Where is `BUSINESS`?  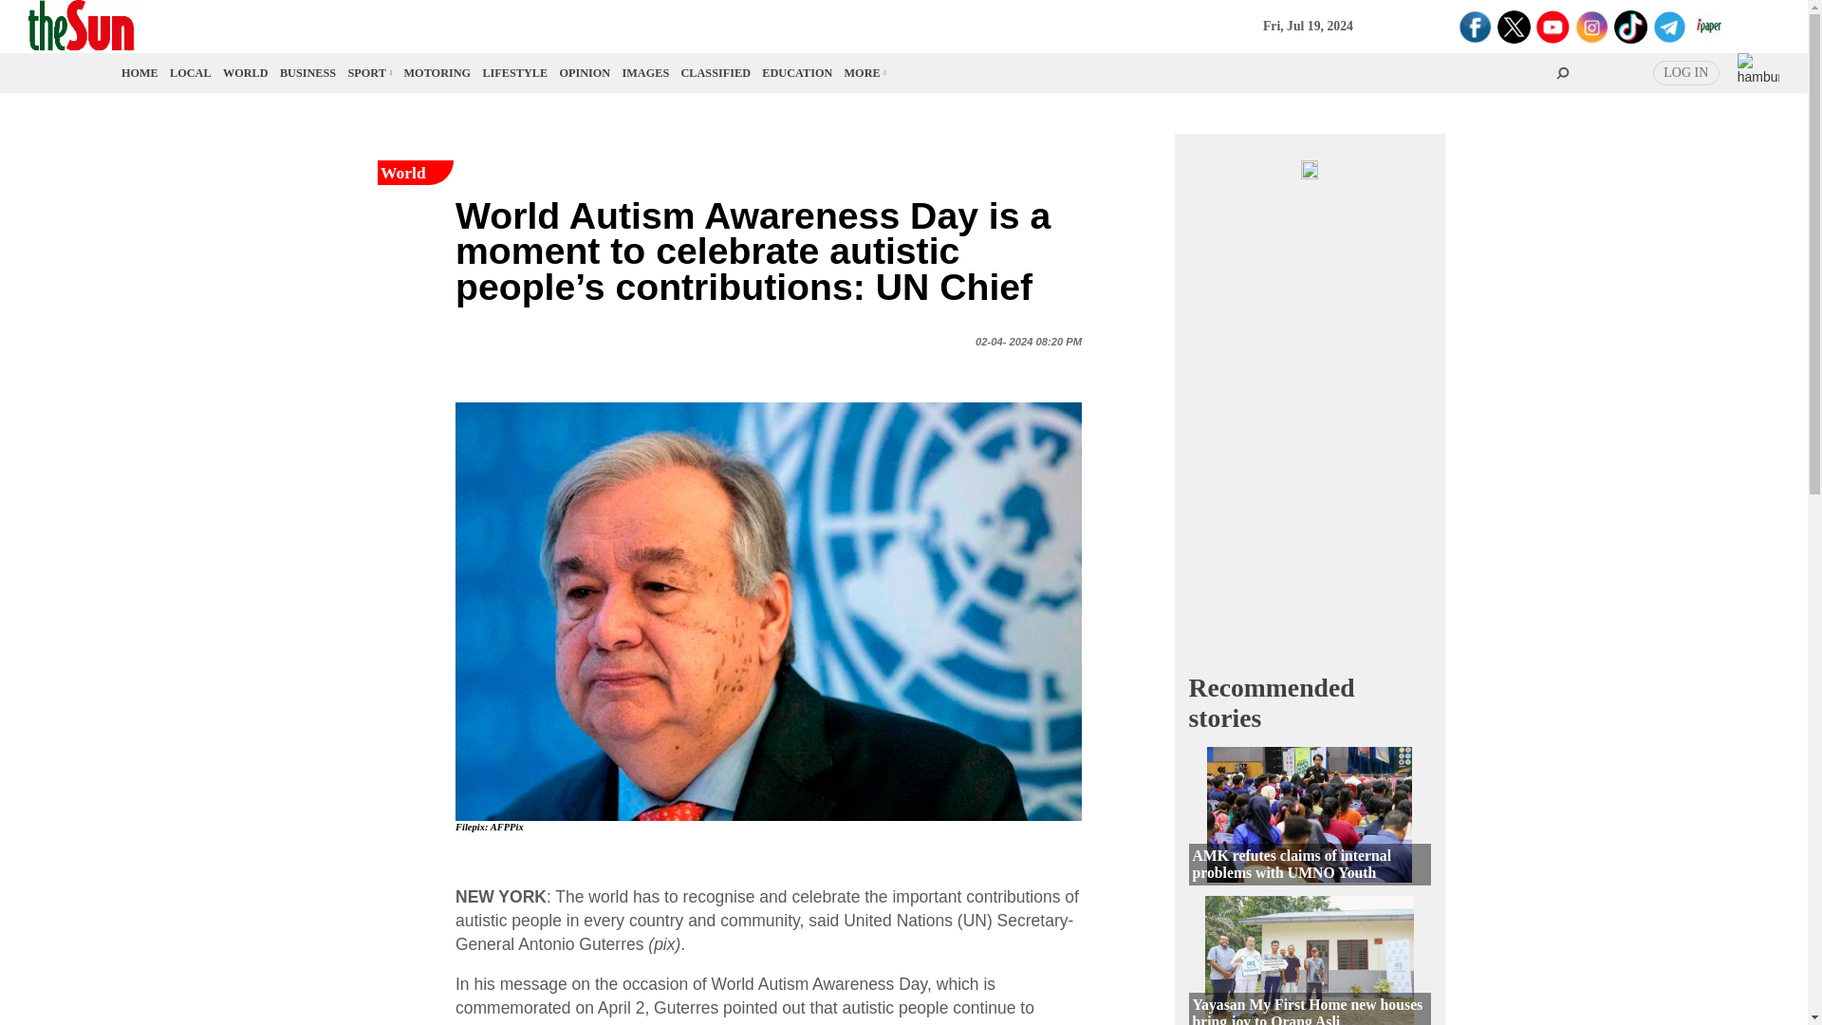 BUSINESS is located at coordinates (307, 72).